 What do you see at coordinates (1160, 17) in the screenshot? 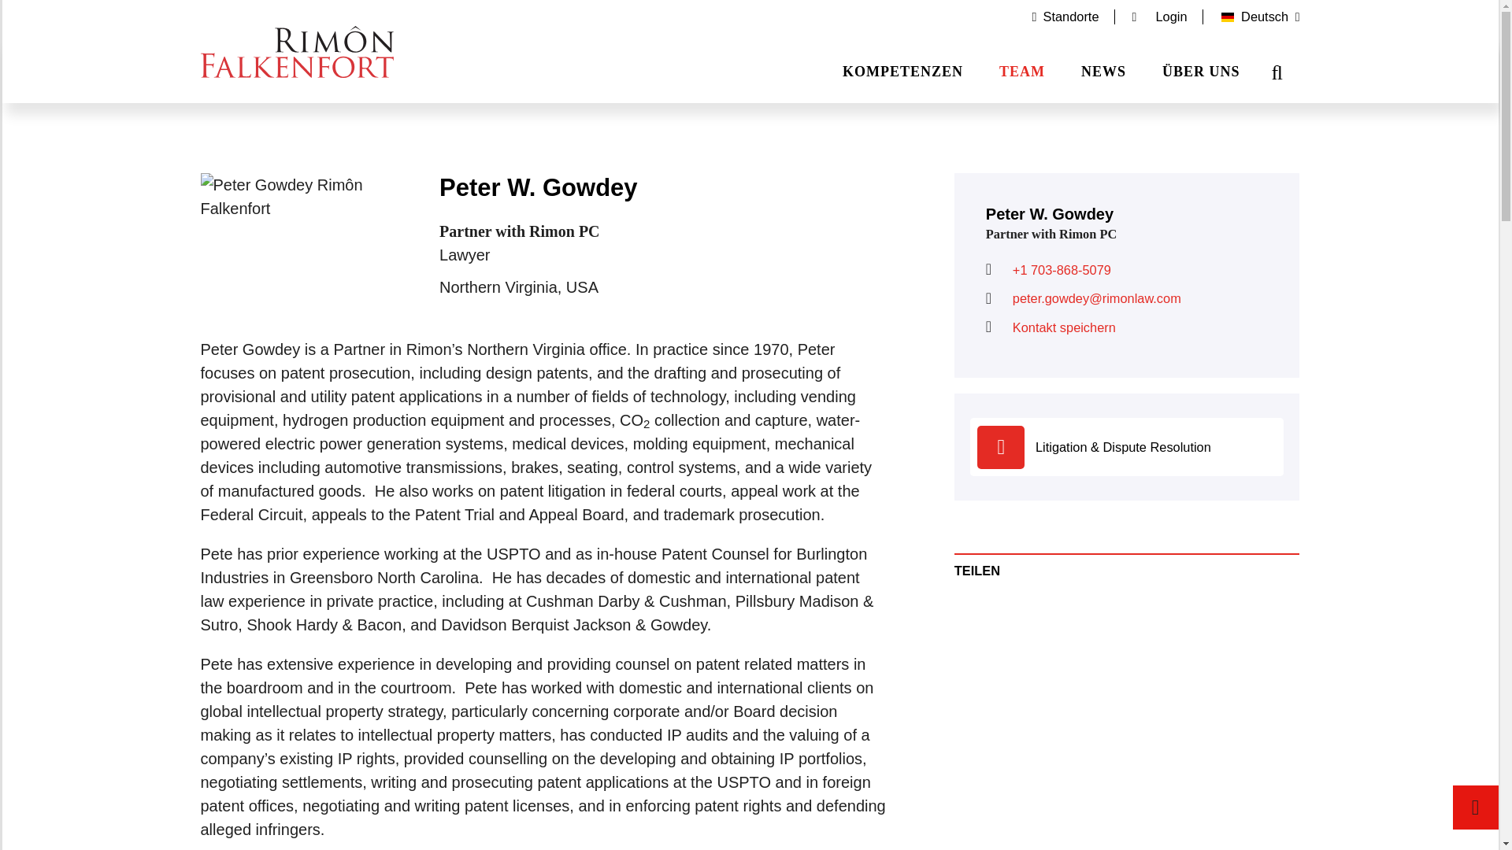
I see `Login` at bounding box center [1160, 17].